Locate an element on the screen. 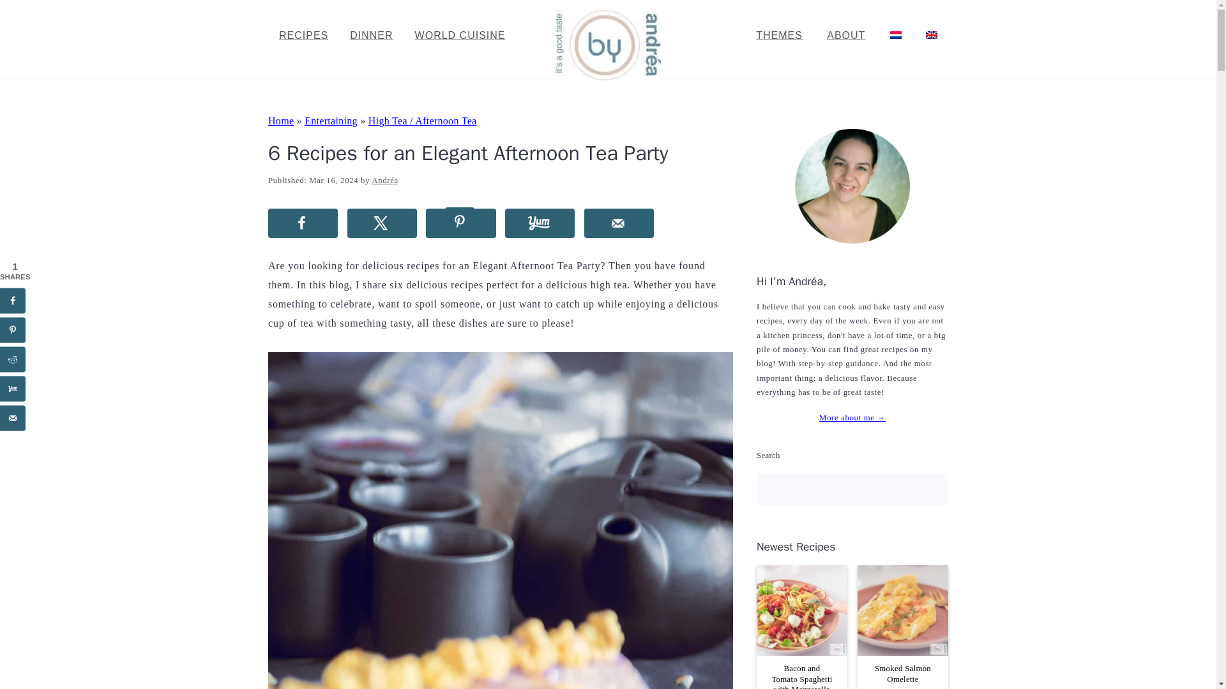 This screenshot has height=689, width=1226. By Andrea Janssen is located at coordinates (608, 45).